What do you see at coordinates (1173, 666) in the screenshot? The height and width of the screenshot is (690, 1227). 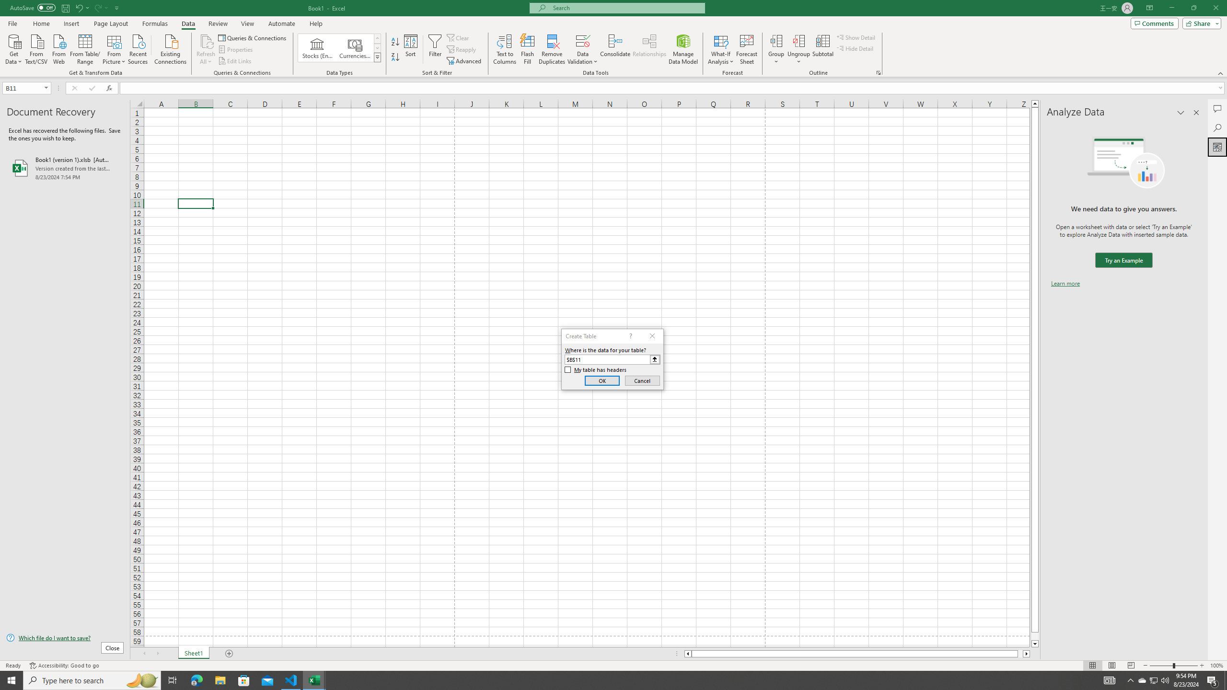 I see `Zoom` at bounding box center [1173, 666].